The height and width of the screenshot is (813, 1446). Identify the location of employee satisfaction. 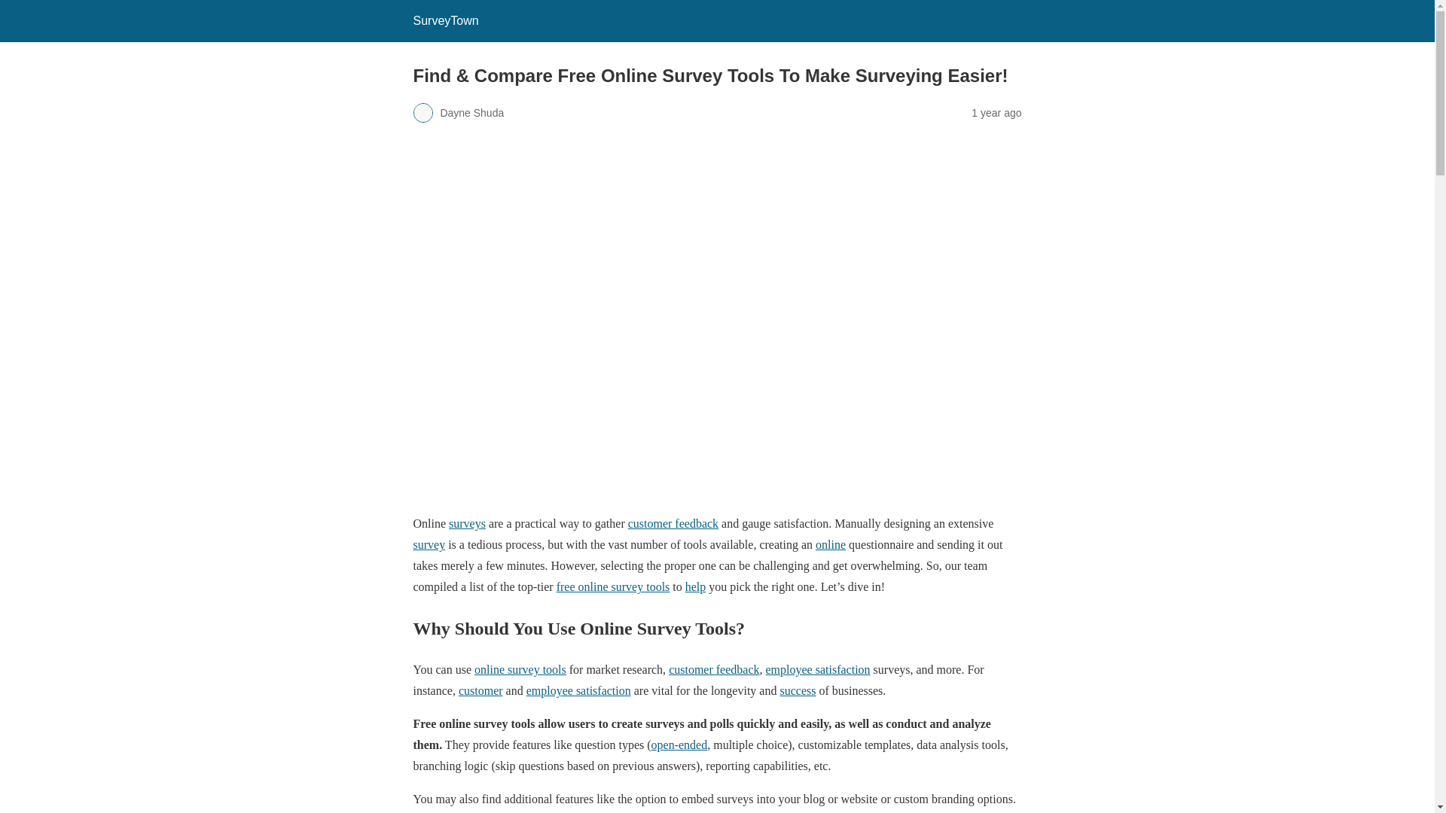
(578, 690).